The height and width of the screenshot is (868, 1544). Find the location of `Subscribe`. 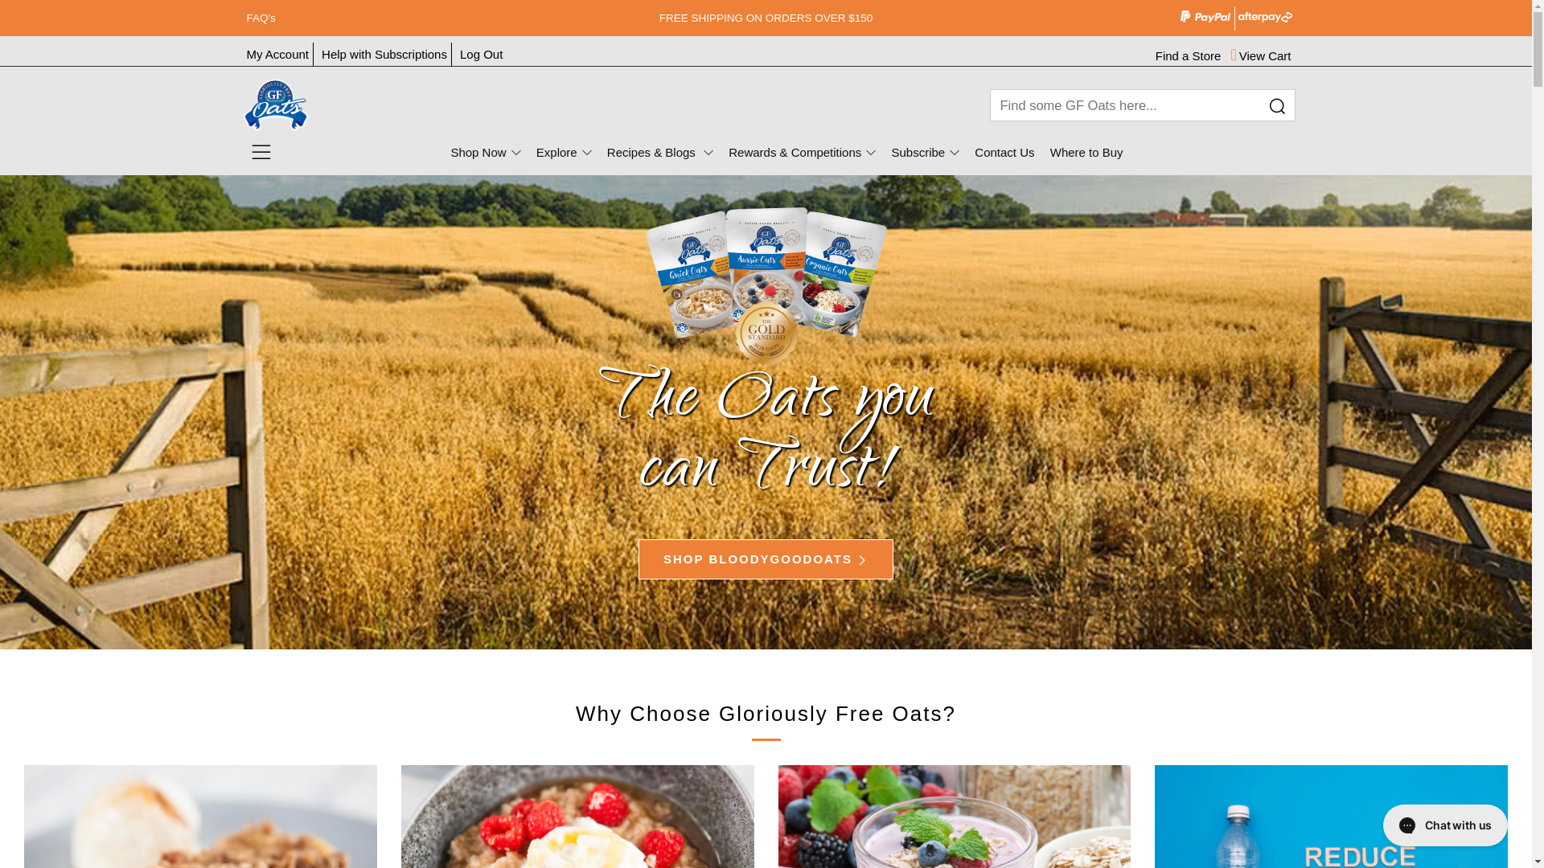

Subscribe is located at coordinates (925, 153).